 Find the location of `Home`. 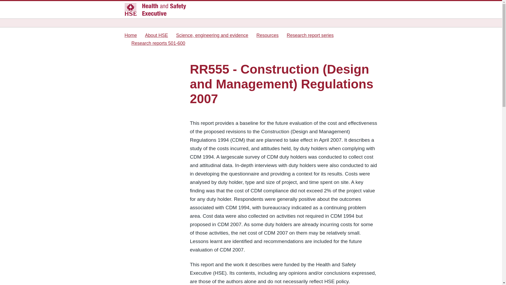

Home is located at coordinates (130, 35).